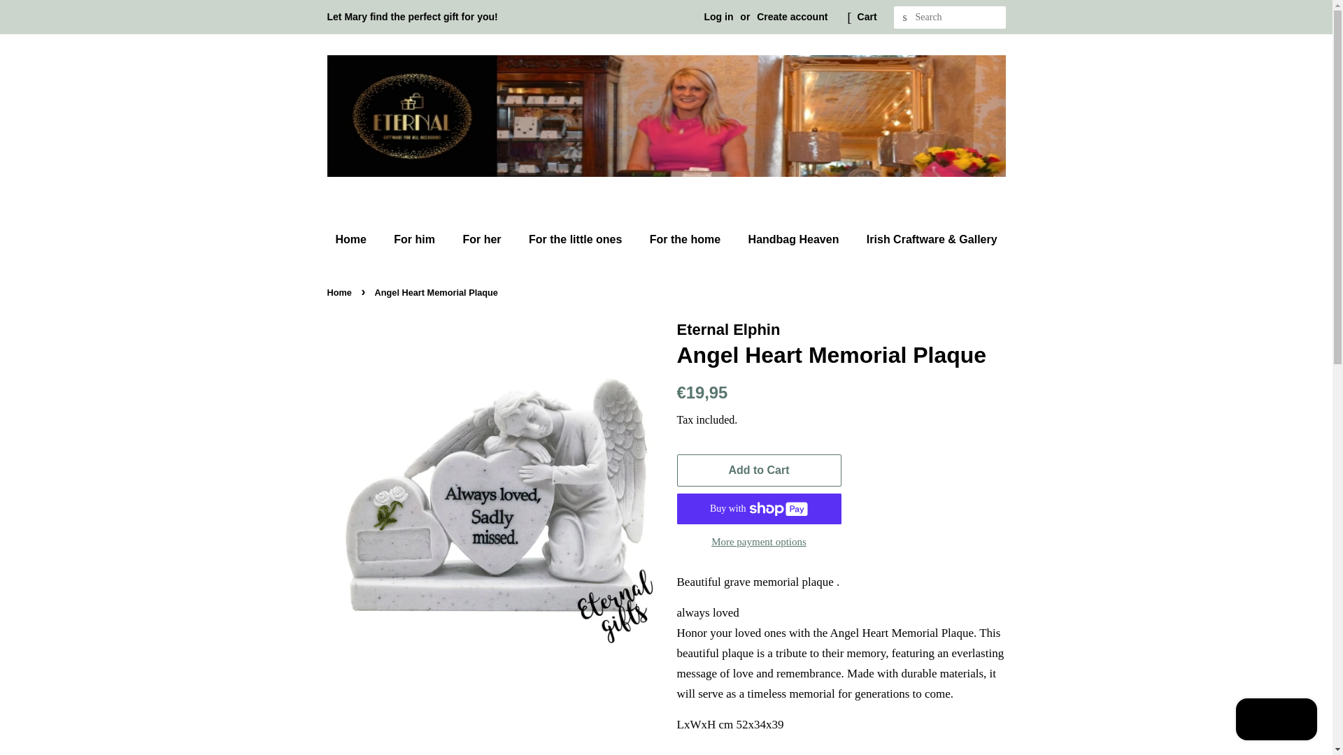 The image size is (1343, 755). What do you see at coordinates (905, 17) in the screenshot?
I see `Search` at bounding box center [905, 17].